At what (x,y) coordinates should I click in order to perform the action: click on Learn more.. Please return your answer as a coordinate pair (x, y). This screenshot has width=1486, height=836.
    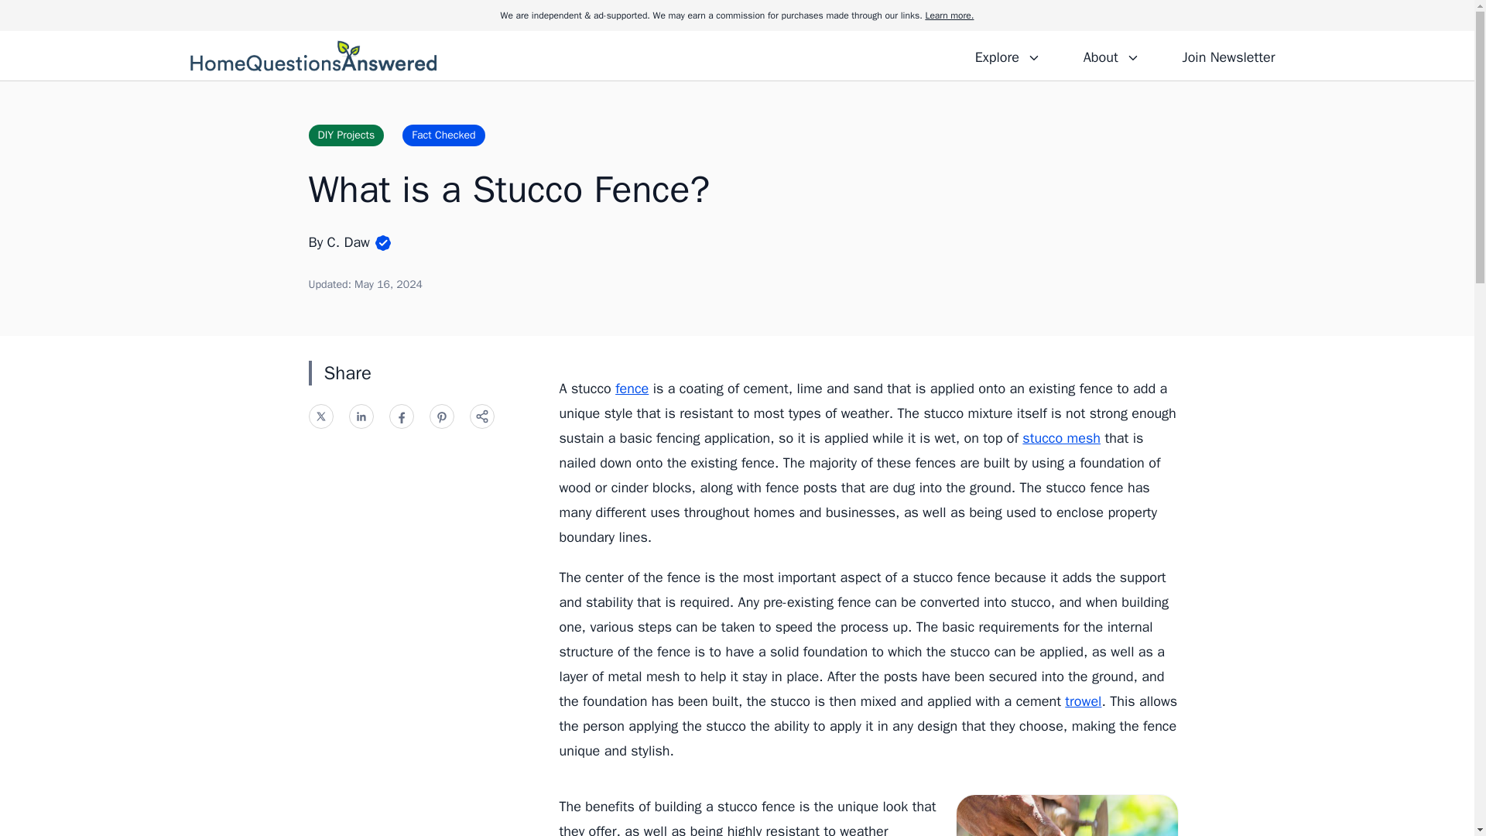
    Looking at the image, I should click on (949, 15).